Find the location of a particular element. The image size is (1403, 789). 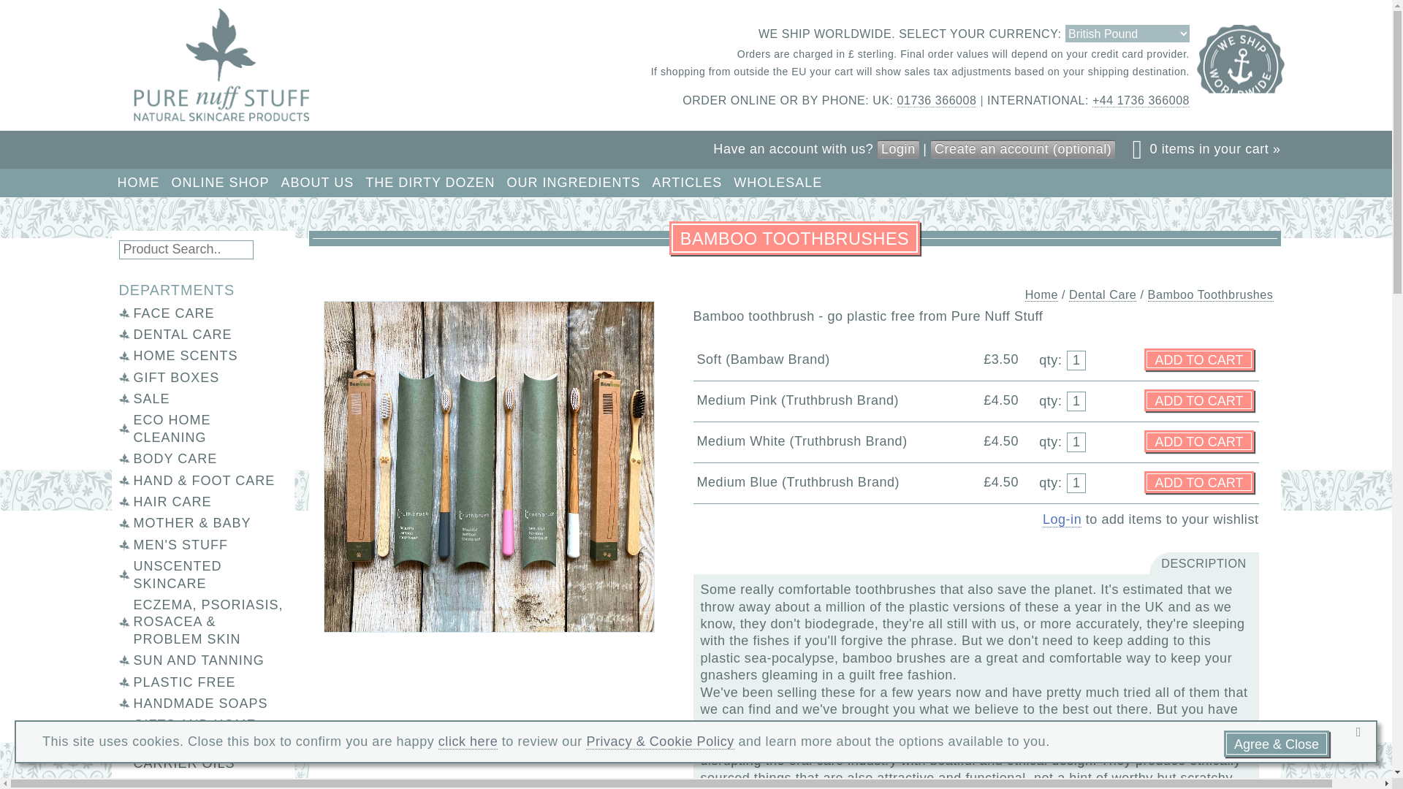

Add to Cart is located at coordinates (1198, 400).